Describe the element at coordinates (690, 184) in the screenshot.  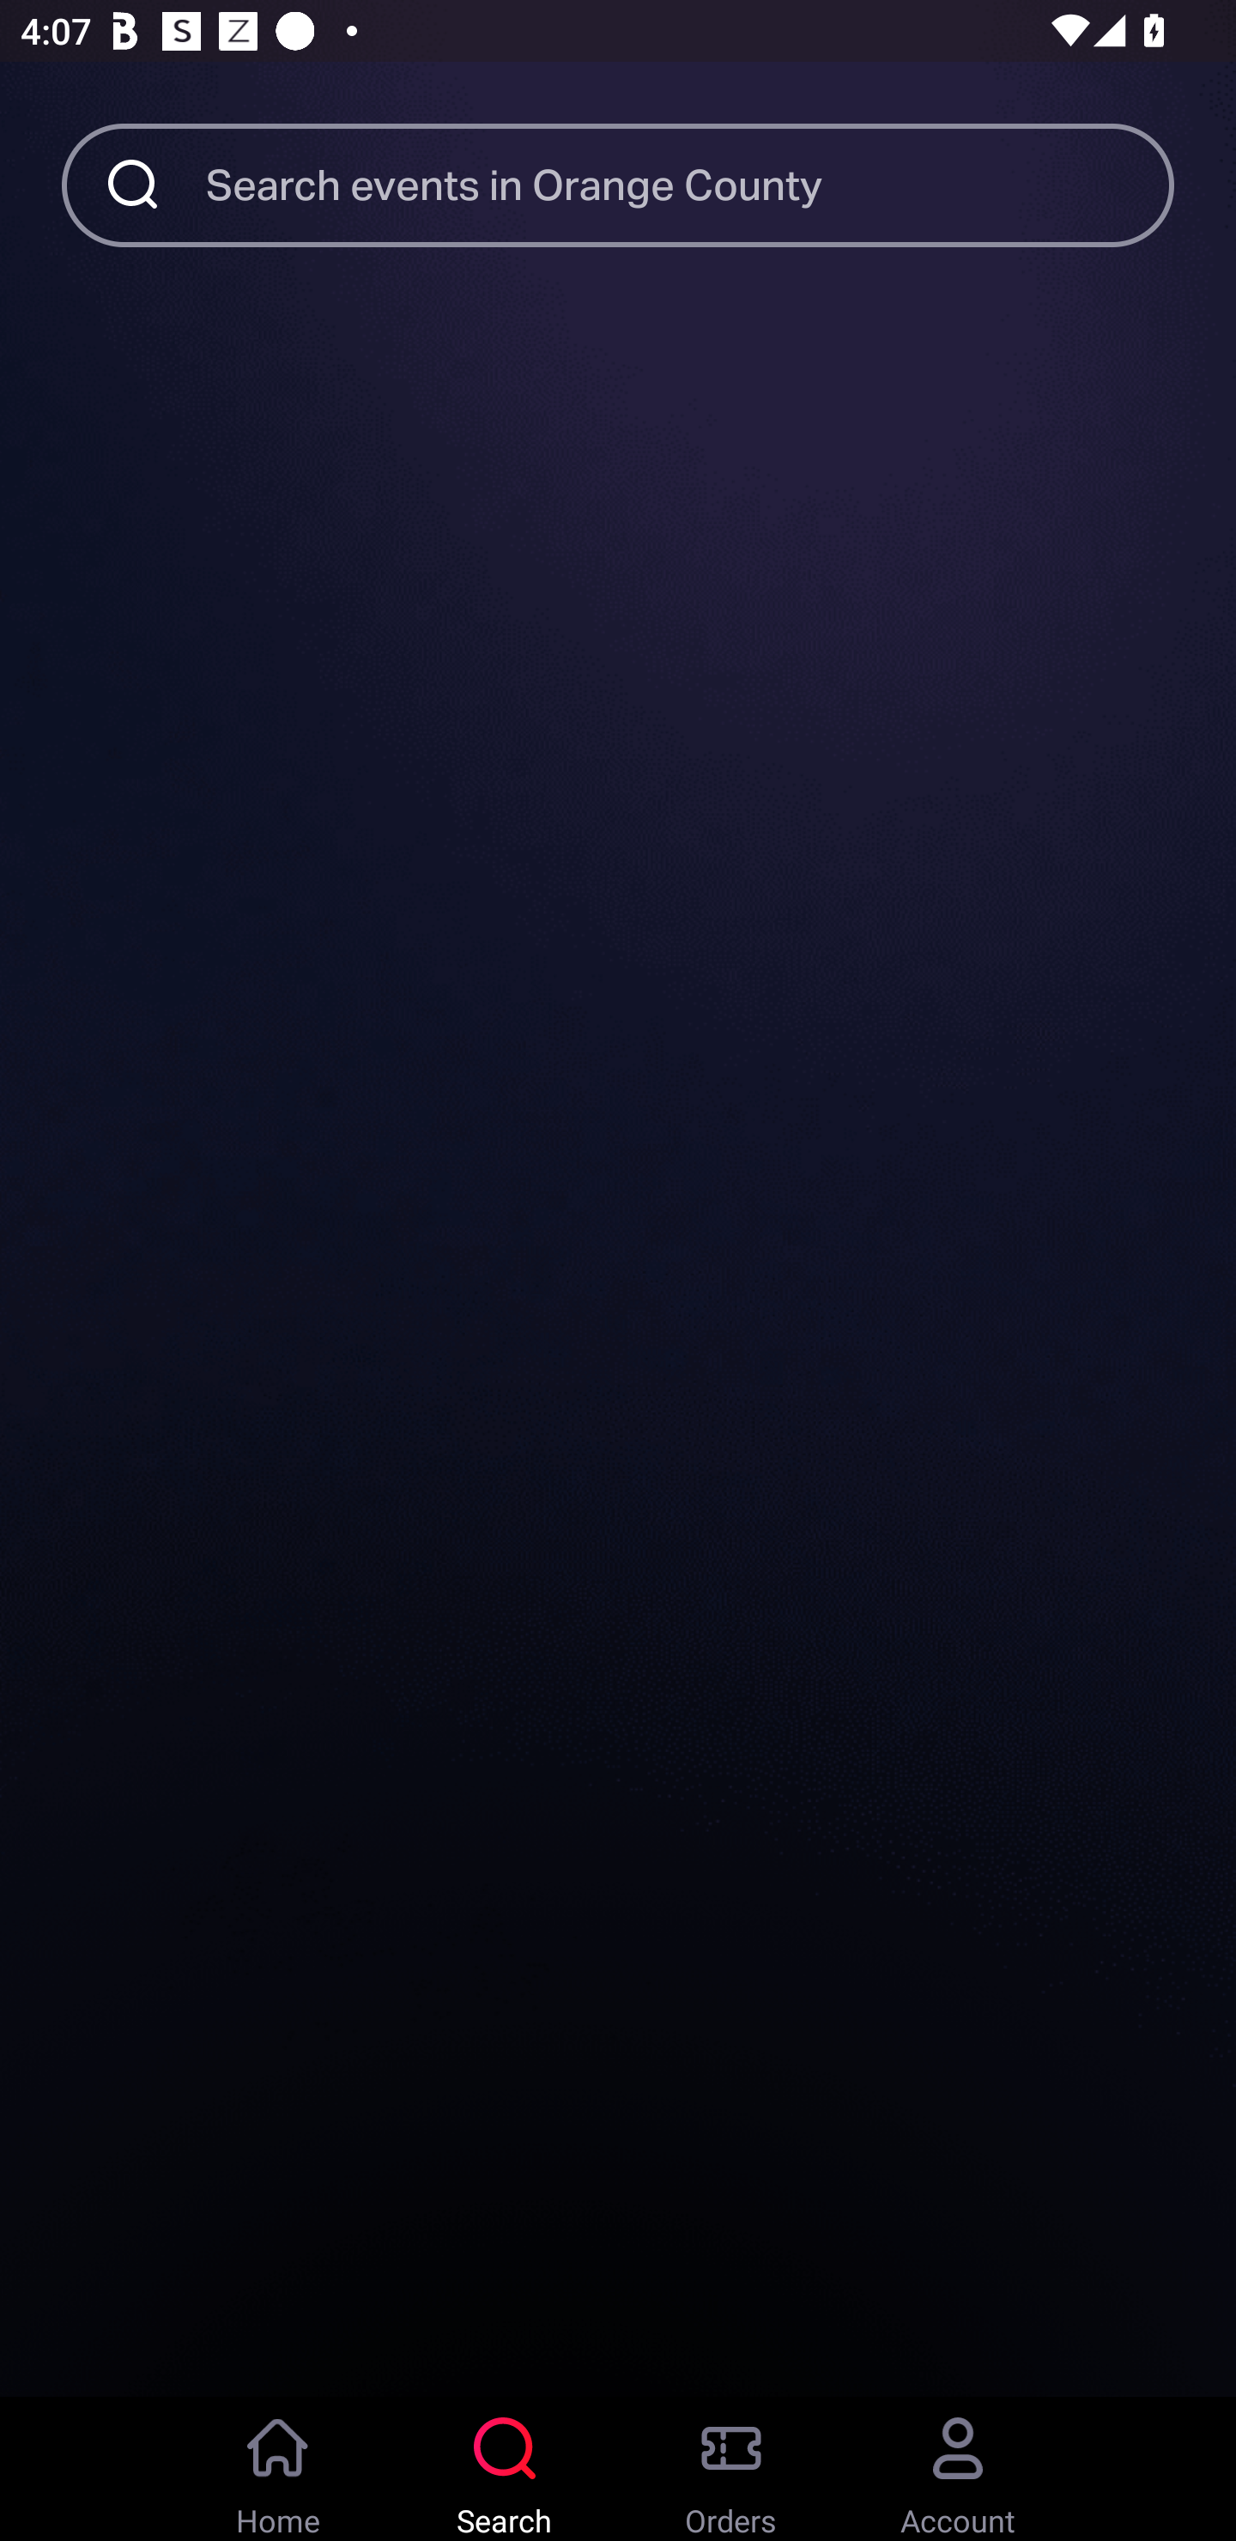
I see `Search events in Orange County` at that location.